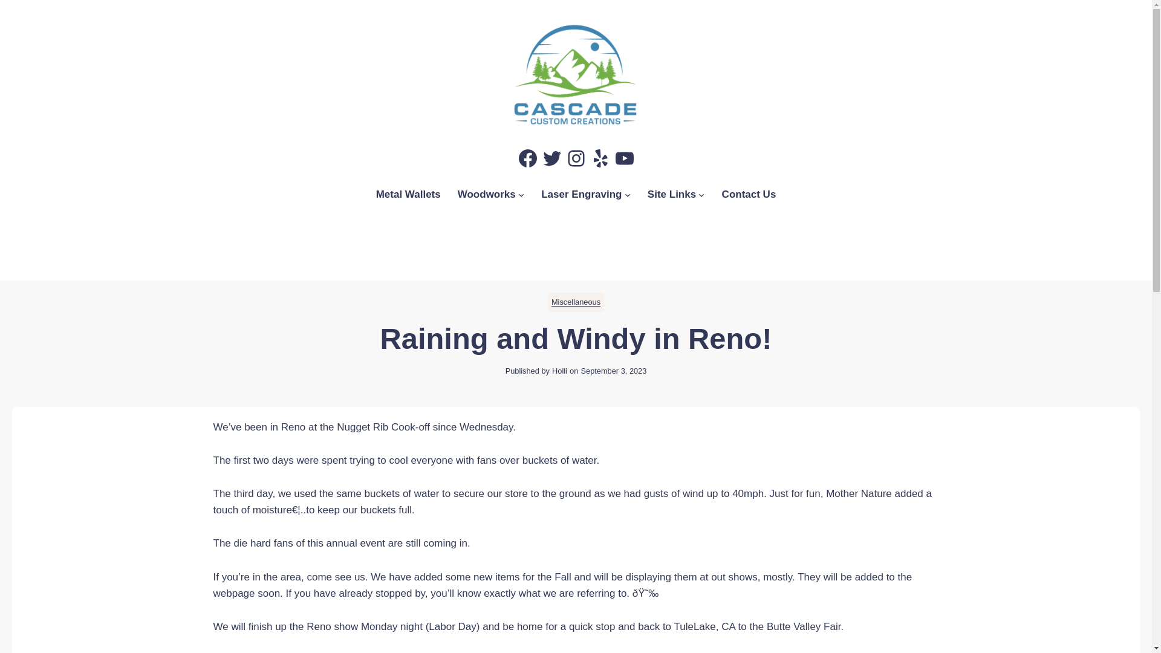  I want to click on September 3, 2023, so click(613, 371).